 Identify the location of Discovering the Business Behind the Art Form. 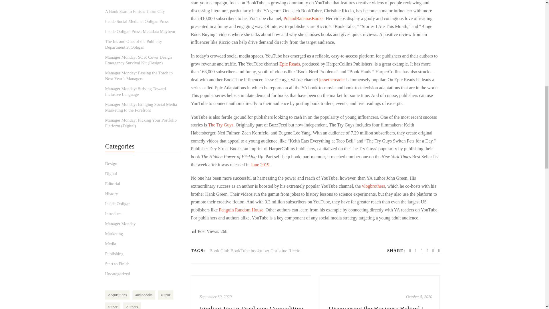
(379, 292).